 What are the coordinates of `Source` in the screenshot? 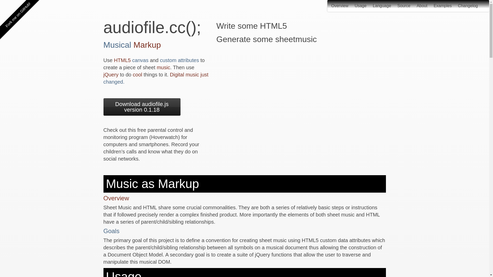 It's located at (404, 6).